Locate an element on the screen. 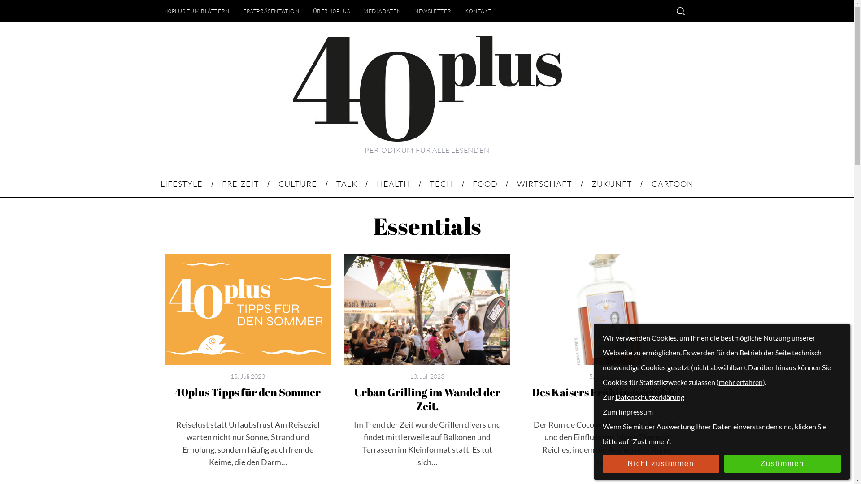  LIFESTYLE is located at coordinates (181, 184).